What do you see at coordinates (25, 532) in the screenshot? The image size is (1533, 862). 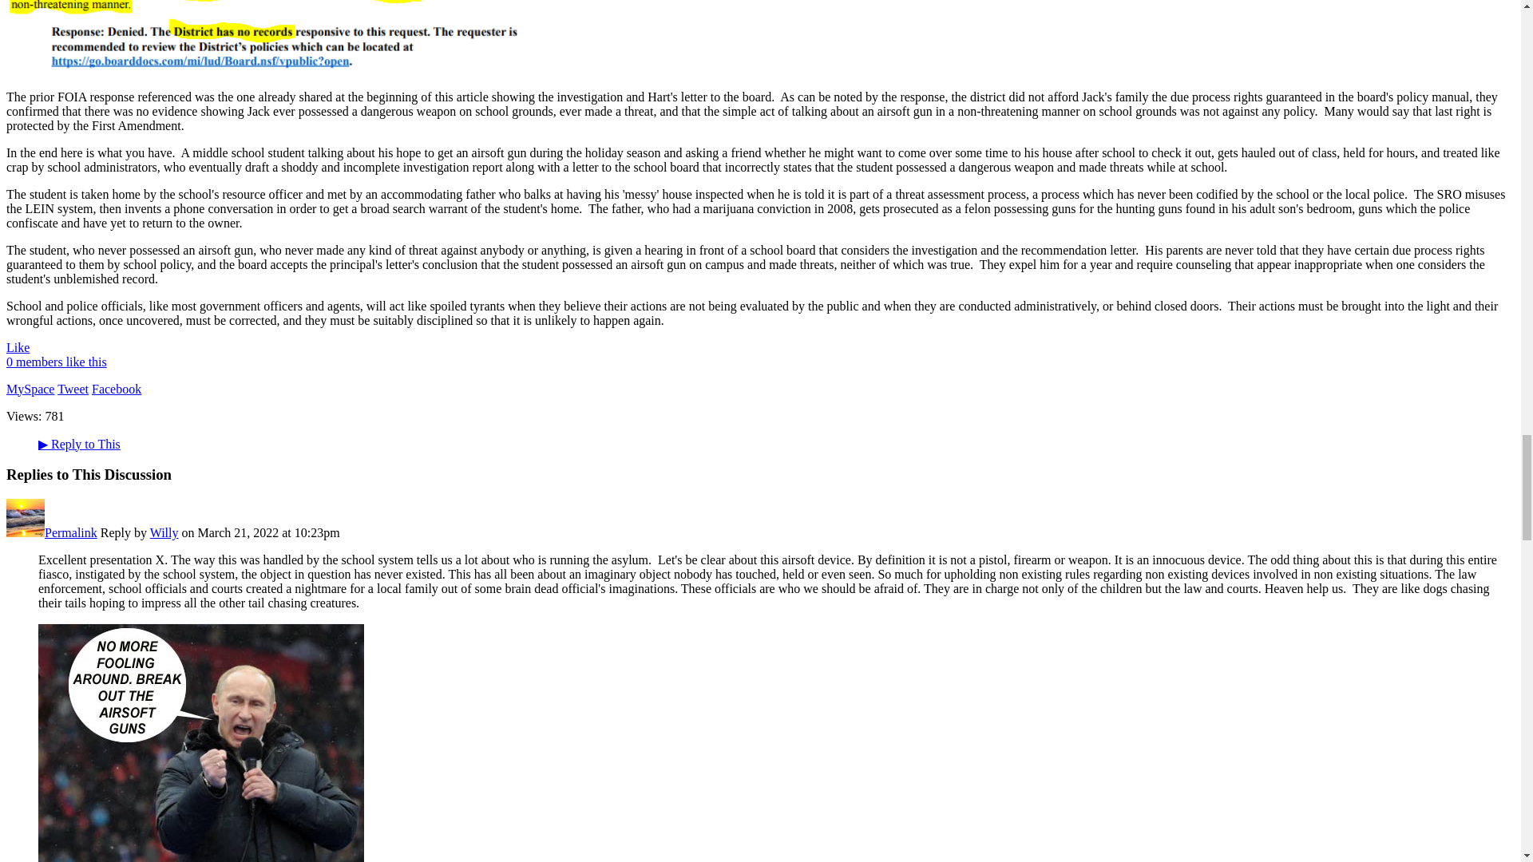 I see `Willy` at bounding box center [25, 532].